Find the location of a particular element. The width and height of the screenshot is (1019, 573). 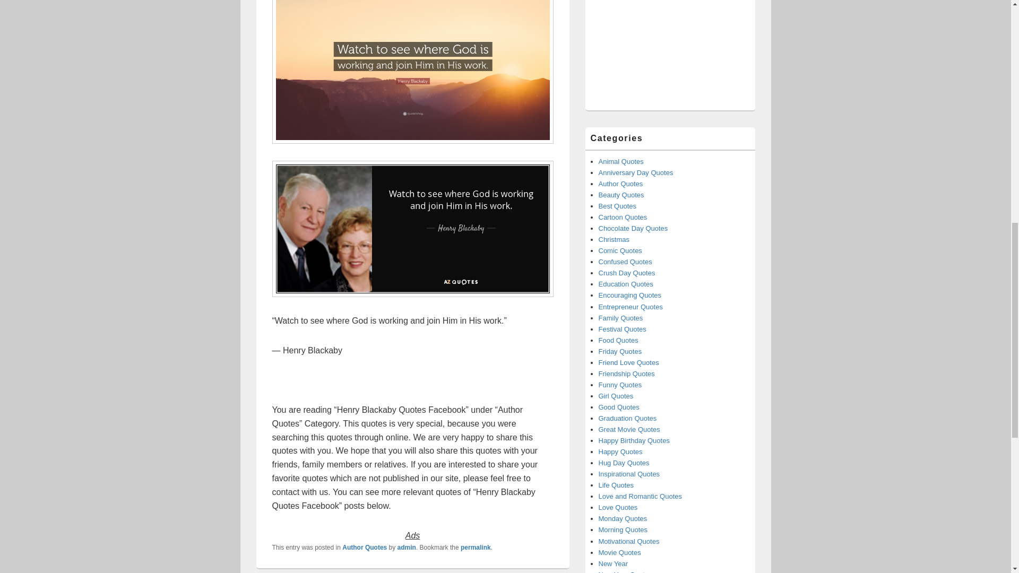

Chocolate Day Quotes is located at coordinates (634, 228).